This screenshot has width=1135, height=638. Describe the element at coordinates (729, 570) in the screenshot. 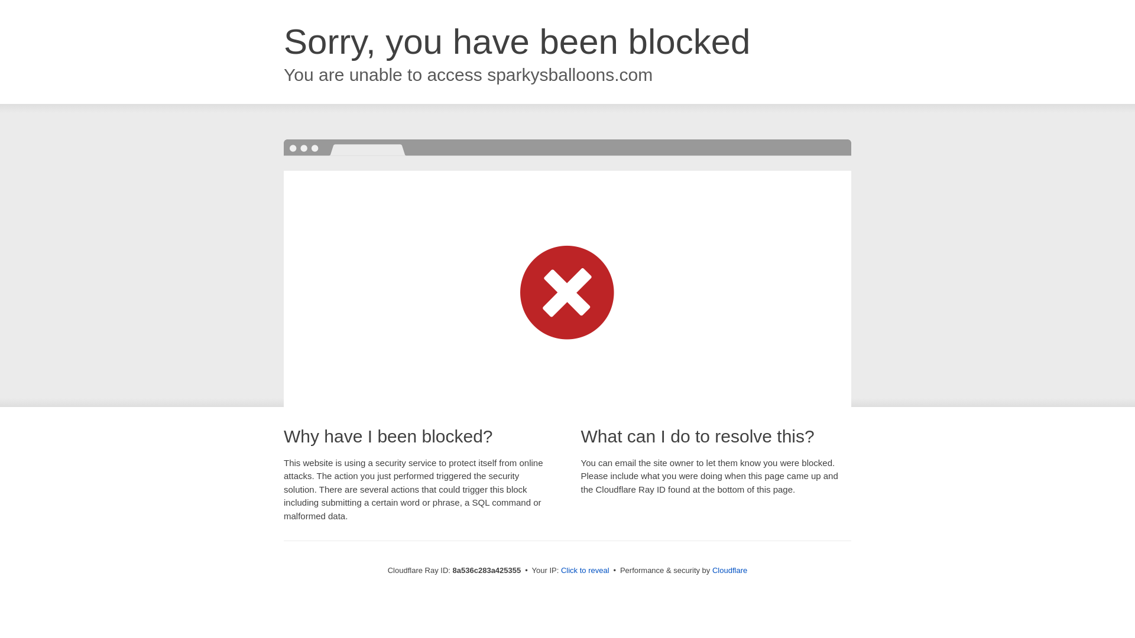

I see `Cloudflare` at that location.